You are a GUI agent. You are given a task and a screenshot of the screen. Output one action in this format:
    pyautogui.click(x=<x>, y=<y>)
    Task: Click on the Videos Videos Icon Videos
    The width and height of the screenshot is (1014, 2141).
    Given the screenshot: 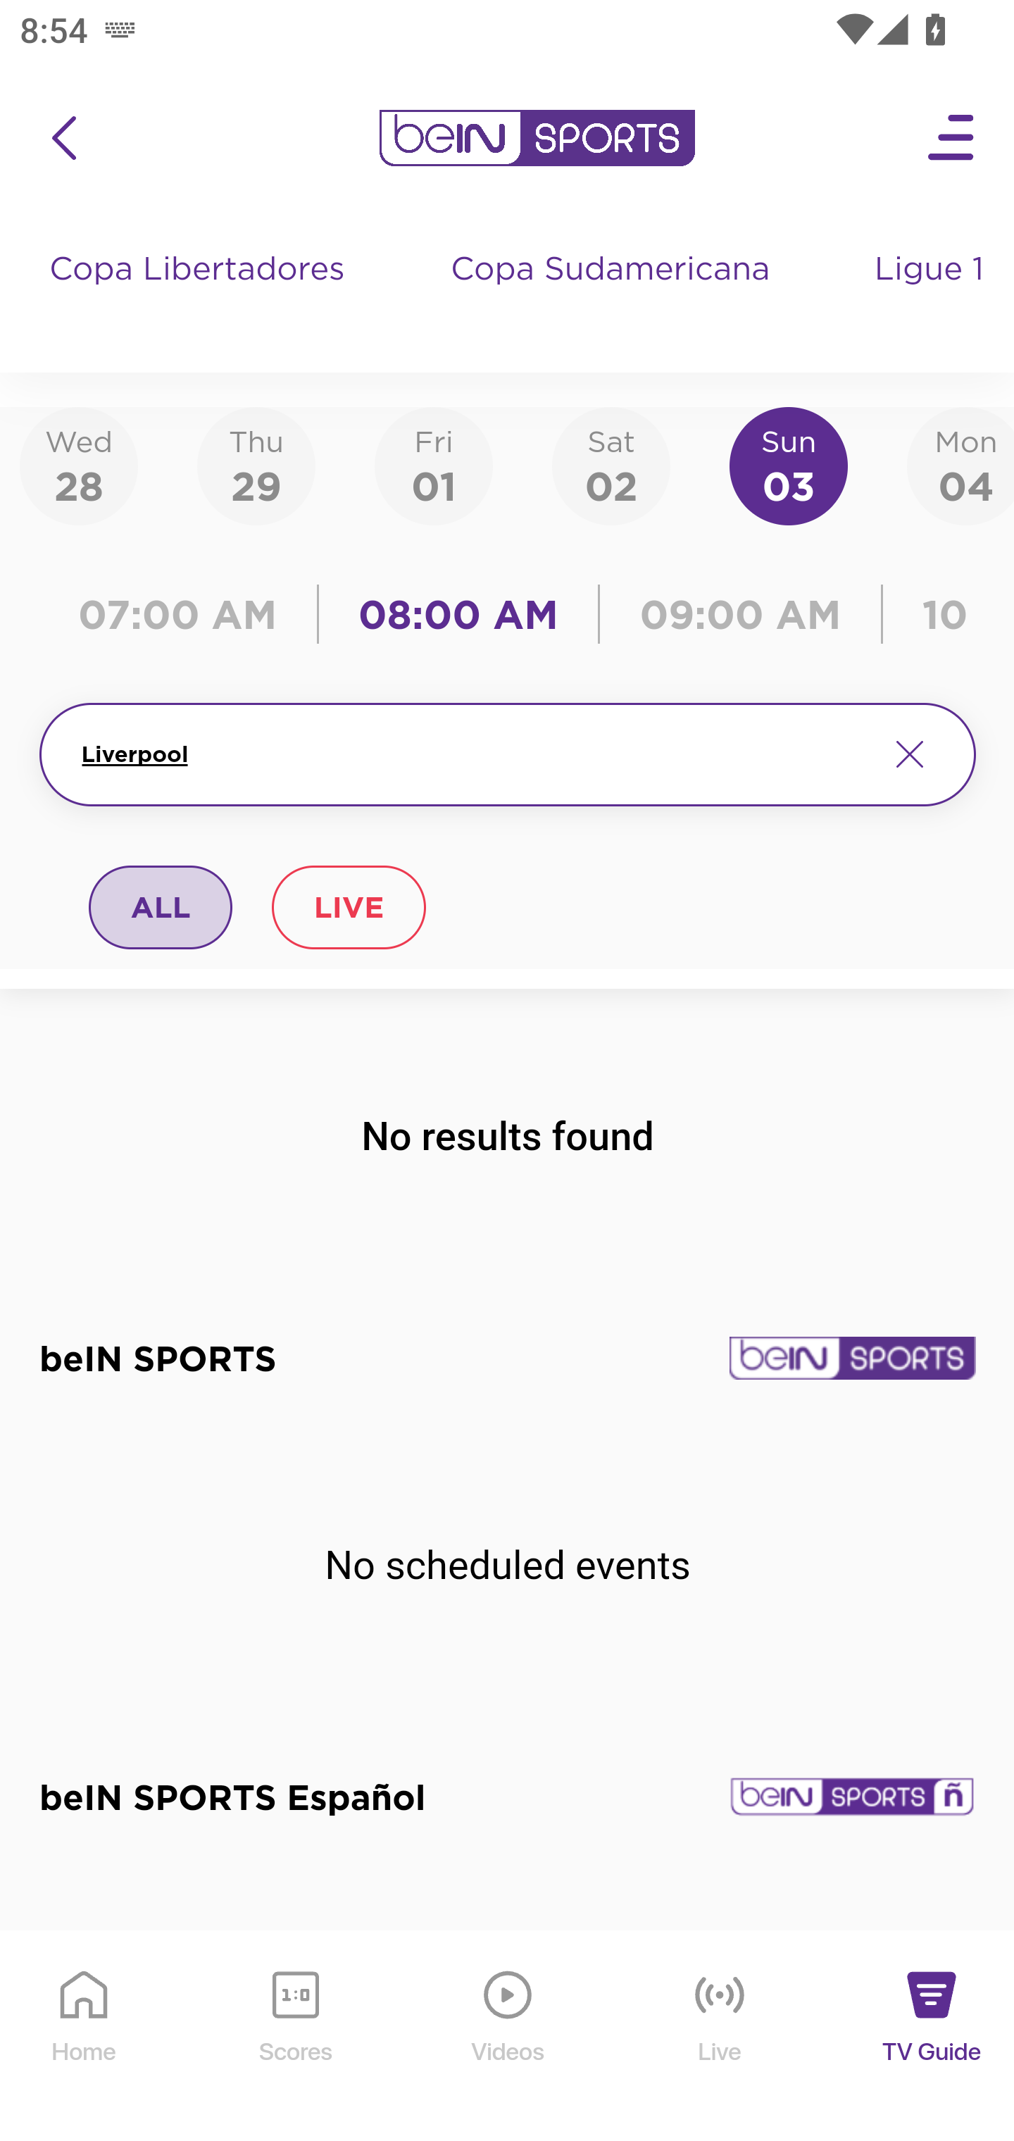 What is the action you would take?
    pyautogui.click(x=508, y=2037)
    